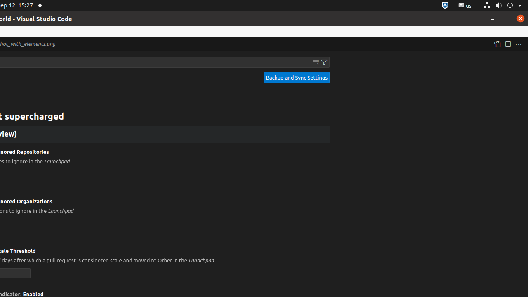  Describe the element at coordinates (519, 44) in the screenshot. I see `More Actions...` at that location.